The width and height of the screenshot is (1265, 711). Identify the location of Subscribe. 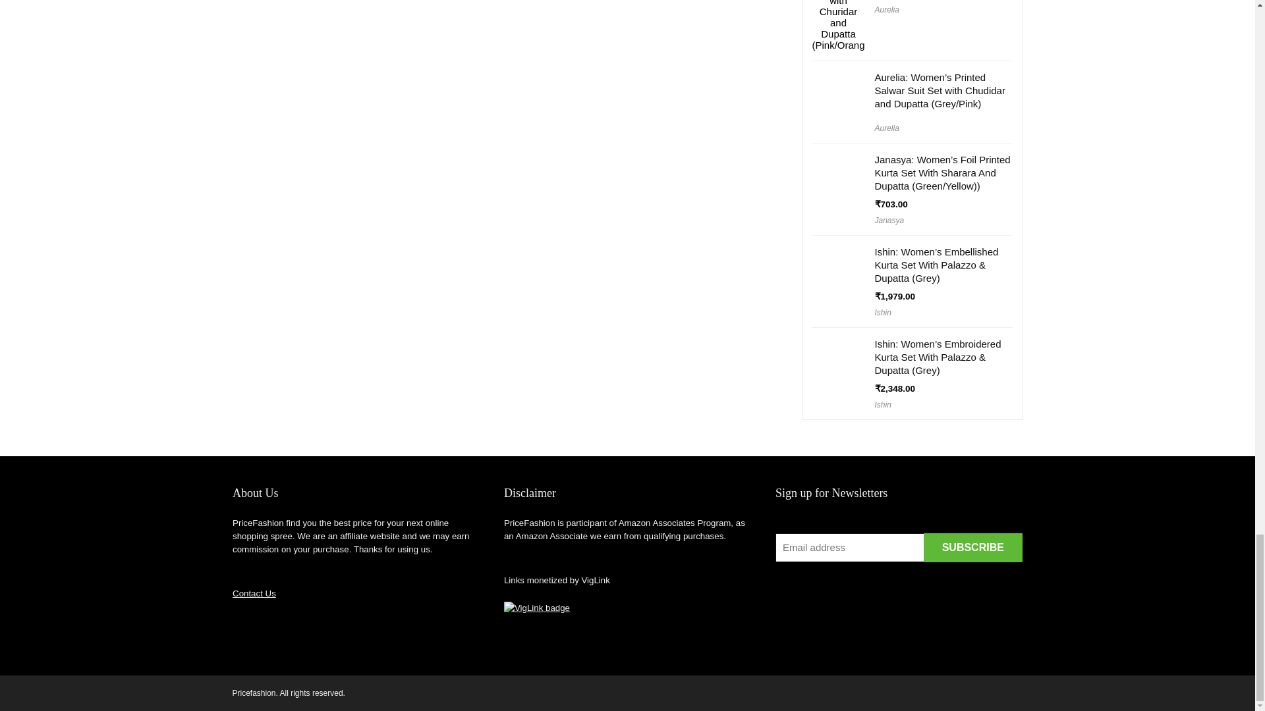
(972, 548).